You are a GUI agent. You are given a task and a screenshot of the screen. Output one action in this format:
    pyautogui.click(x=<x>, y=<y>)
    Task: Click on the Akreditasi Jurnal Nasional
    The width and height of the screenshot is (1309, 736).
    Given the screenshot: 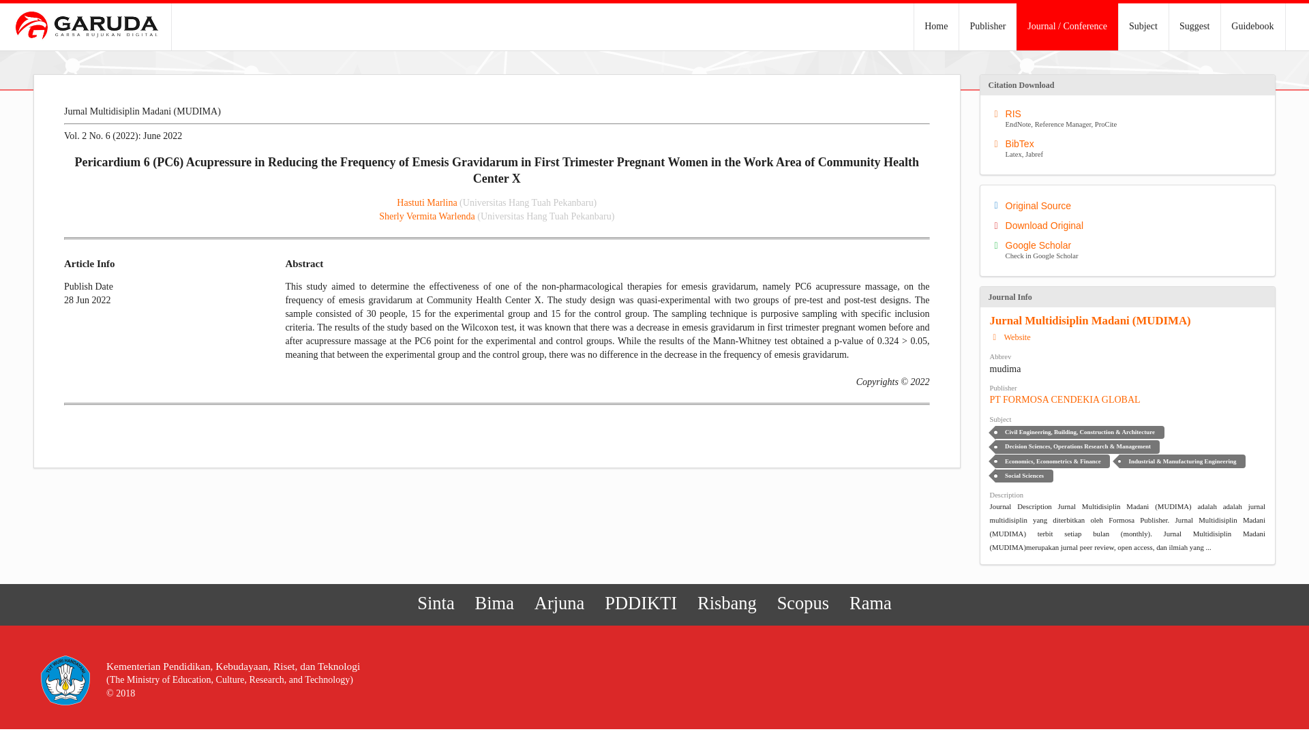 What is the action you would take?
    pyautogui.click(x=560, y=603)
    